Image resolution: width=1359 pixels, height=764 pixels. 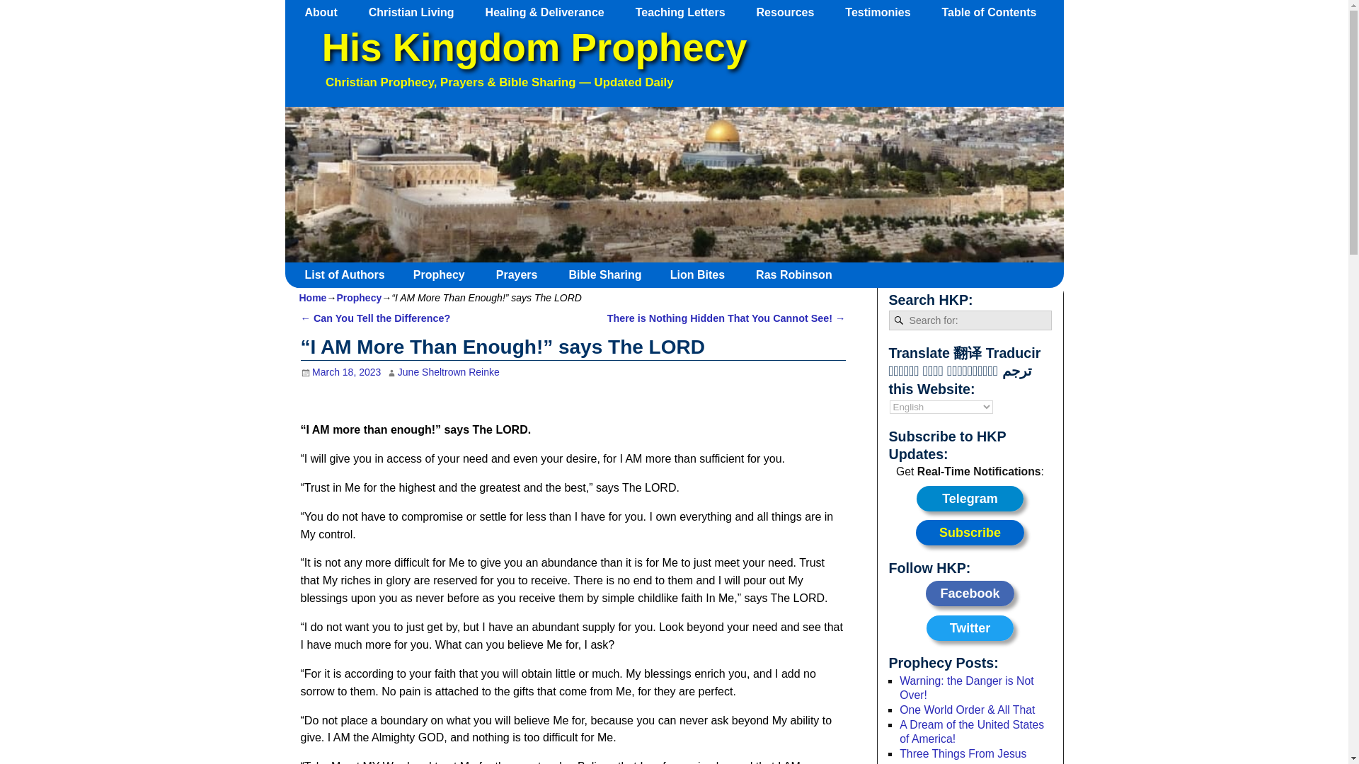 What do you see at coordinates (340, 372) in the screenshot?
I see `5:00 pm` at bounding box center [340, 372].